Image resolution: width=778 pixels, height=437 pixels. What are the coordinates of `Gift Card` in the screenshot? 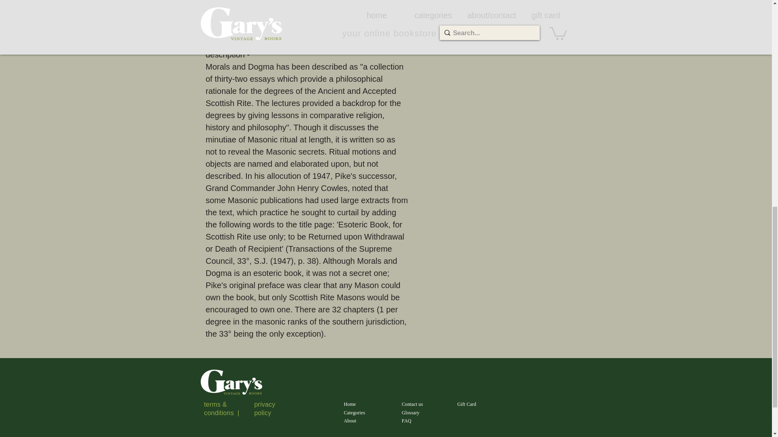 It's located at (467, 404).